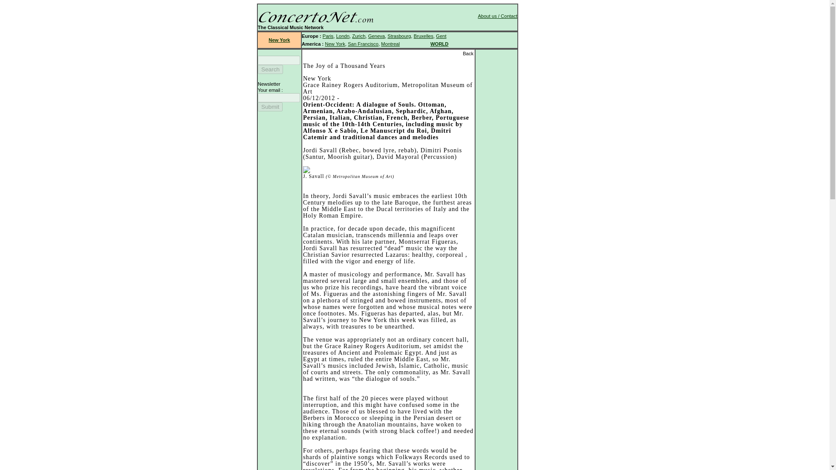 This screenshot has width=836, height=470. What do you see at coordinates (270, 69) in the screenshot?
I see `Search` at bounding box center [270, 69].